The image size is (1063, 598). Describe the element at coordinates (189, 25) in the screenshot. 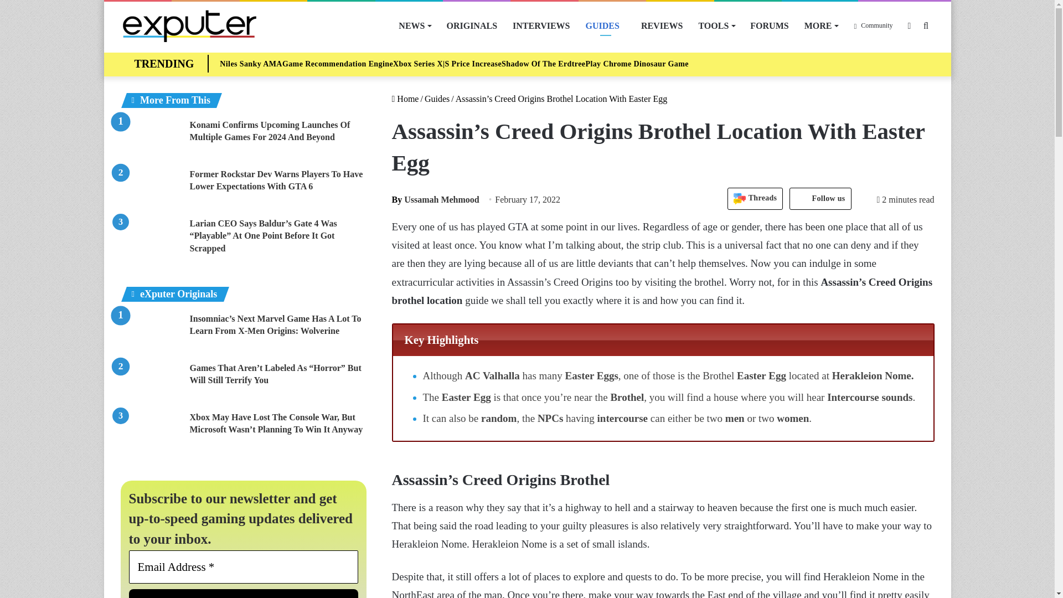

I see `eXputer.com` at that location.